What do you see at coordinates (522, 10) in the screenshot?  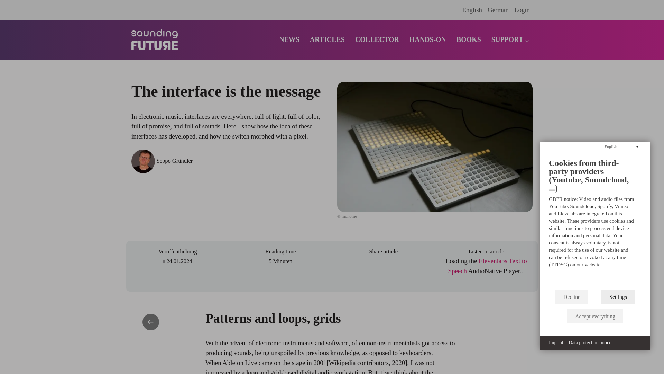 I see `Login` at bounding box center [522, 10].